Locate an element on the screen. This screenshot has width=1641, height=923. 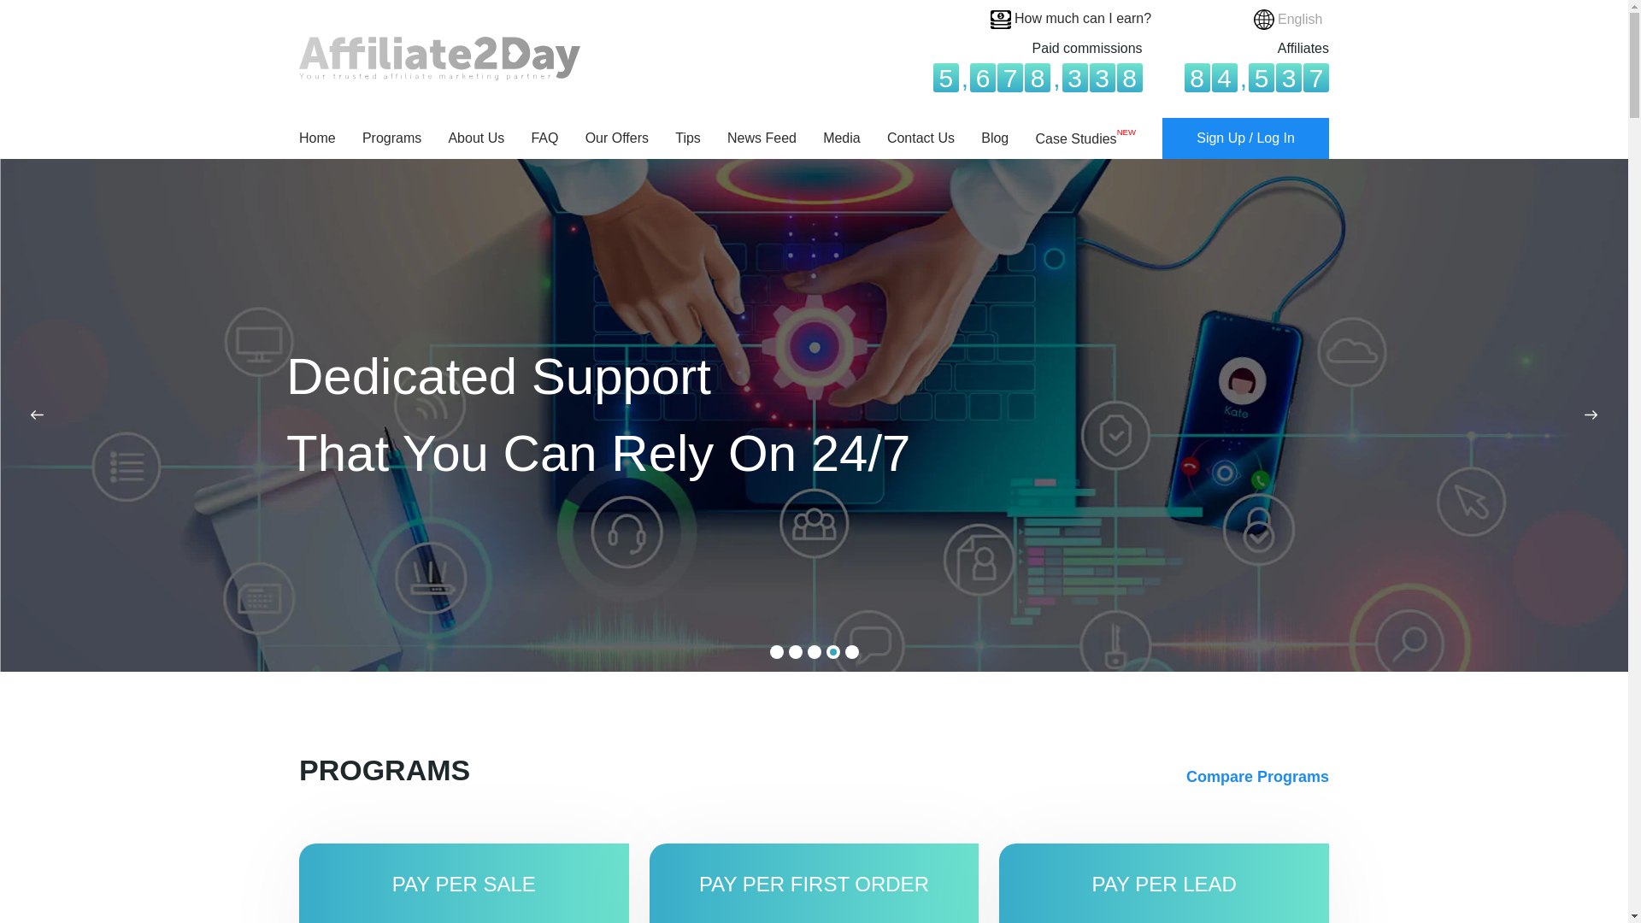
3 is located at coordinates (814, 651).